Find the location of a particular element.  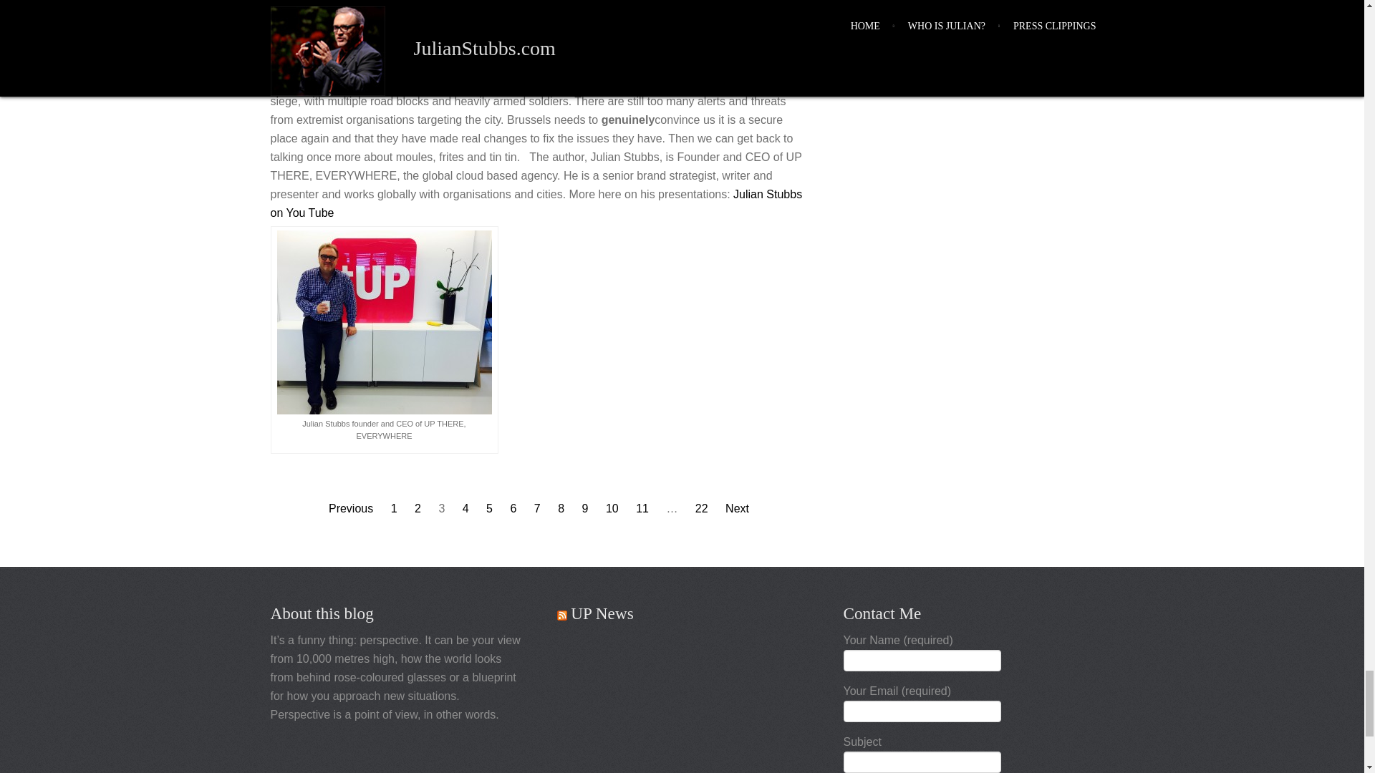

10 is located at coordinates (612, 508).